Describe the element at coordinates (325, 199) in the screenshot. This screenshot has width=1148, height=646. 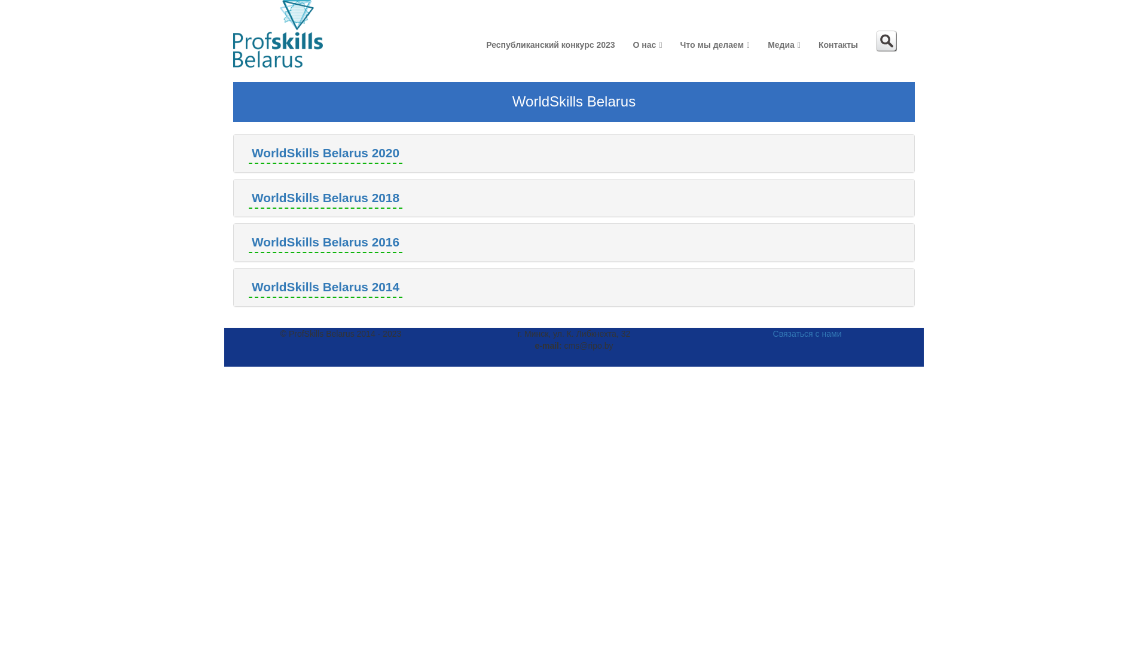
I see `WorldSkills Belarus 2018` at that location.